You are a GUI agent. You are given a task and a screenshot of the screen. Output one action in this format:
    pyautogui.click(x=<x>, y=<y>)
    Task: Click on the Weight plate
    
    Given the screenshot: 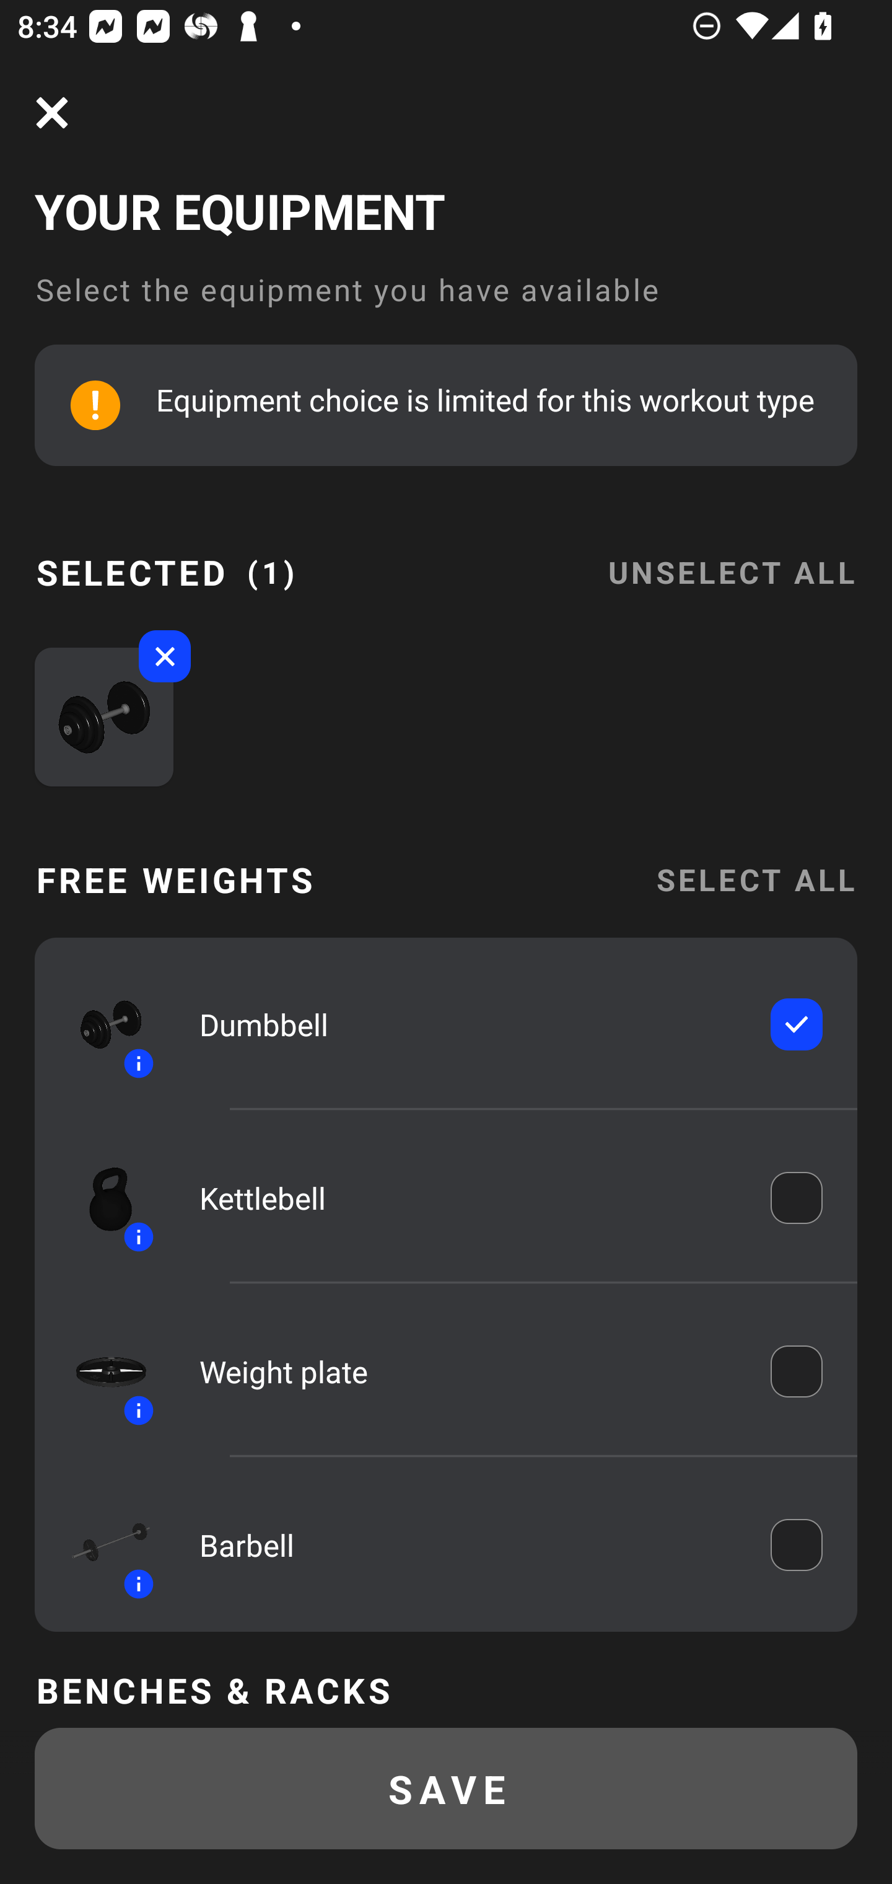 What is the action you would take?
    pyautogui.click(x=468, y=1371)
    